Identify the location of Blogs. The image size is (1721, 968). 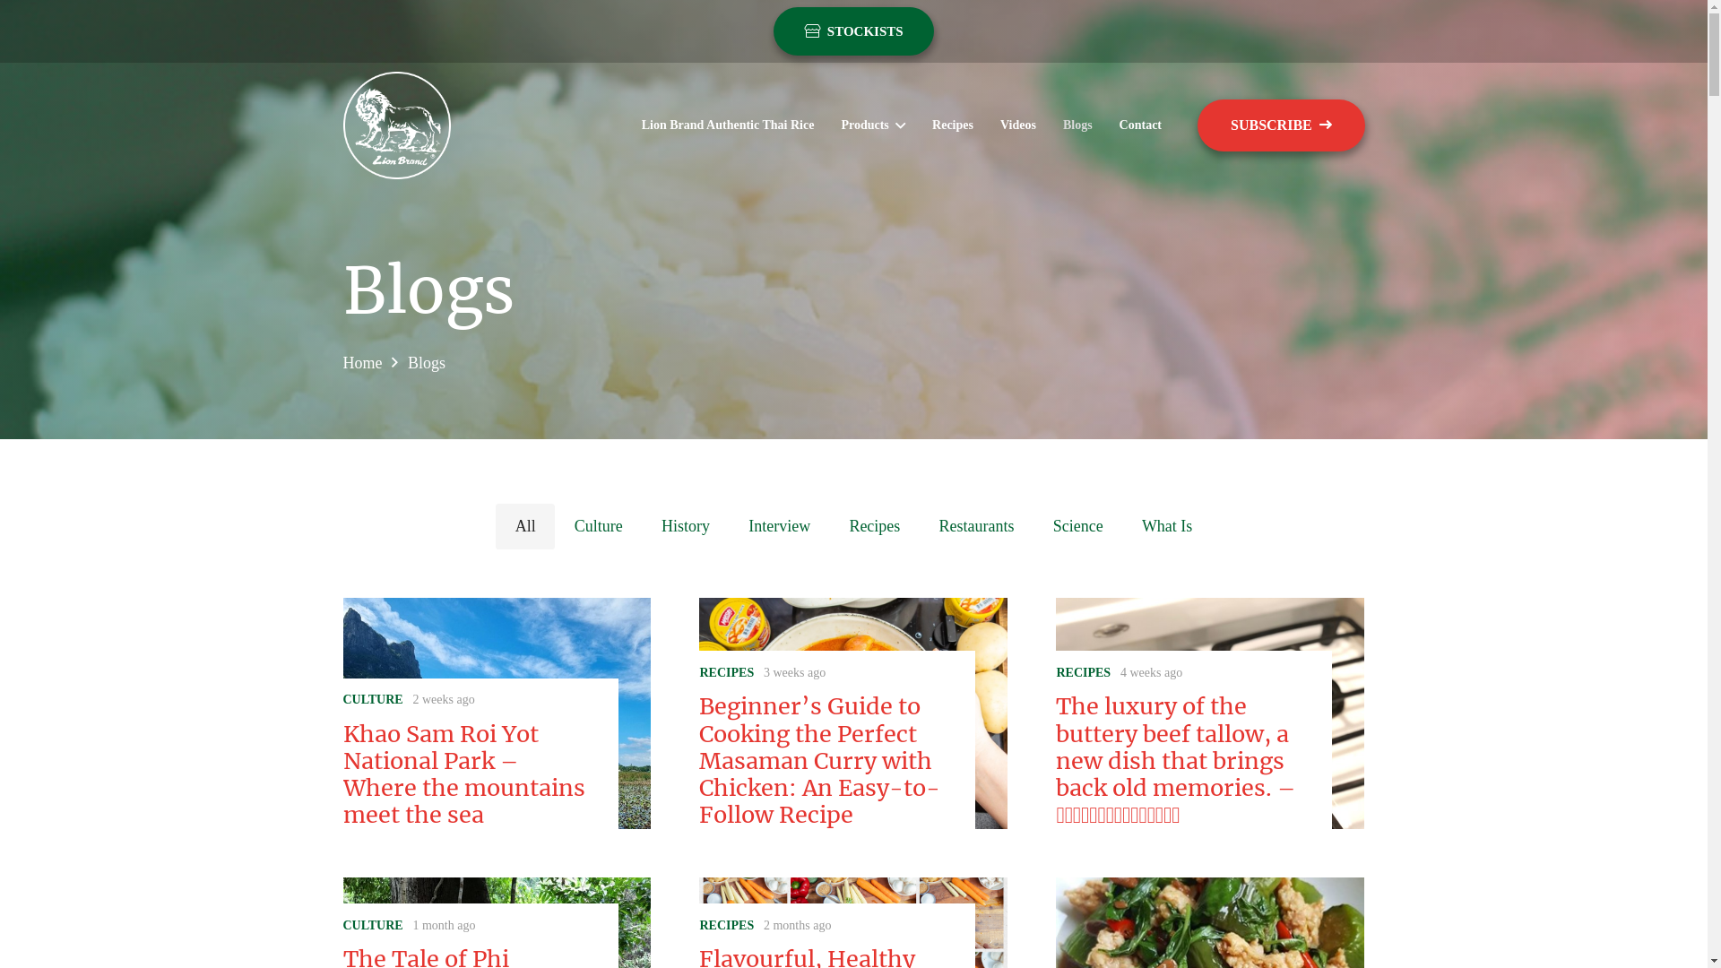
(427, 363).